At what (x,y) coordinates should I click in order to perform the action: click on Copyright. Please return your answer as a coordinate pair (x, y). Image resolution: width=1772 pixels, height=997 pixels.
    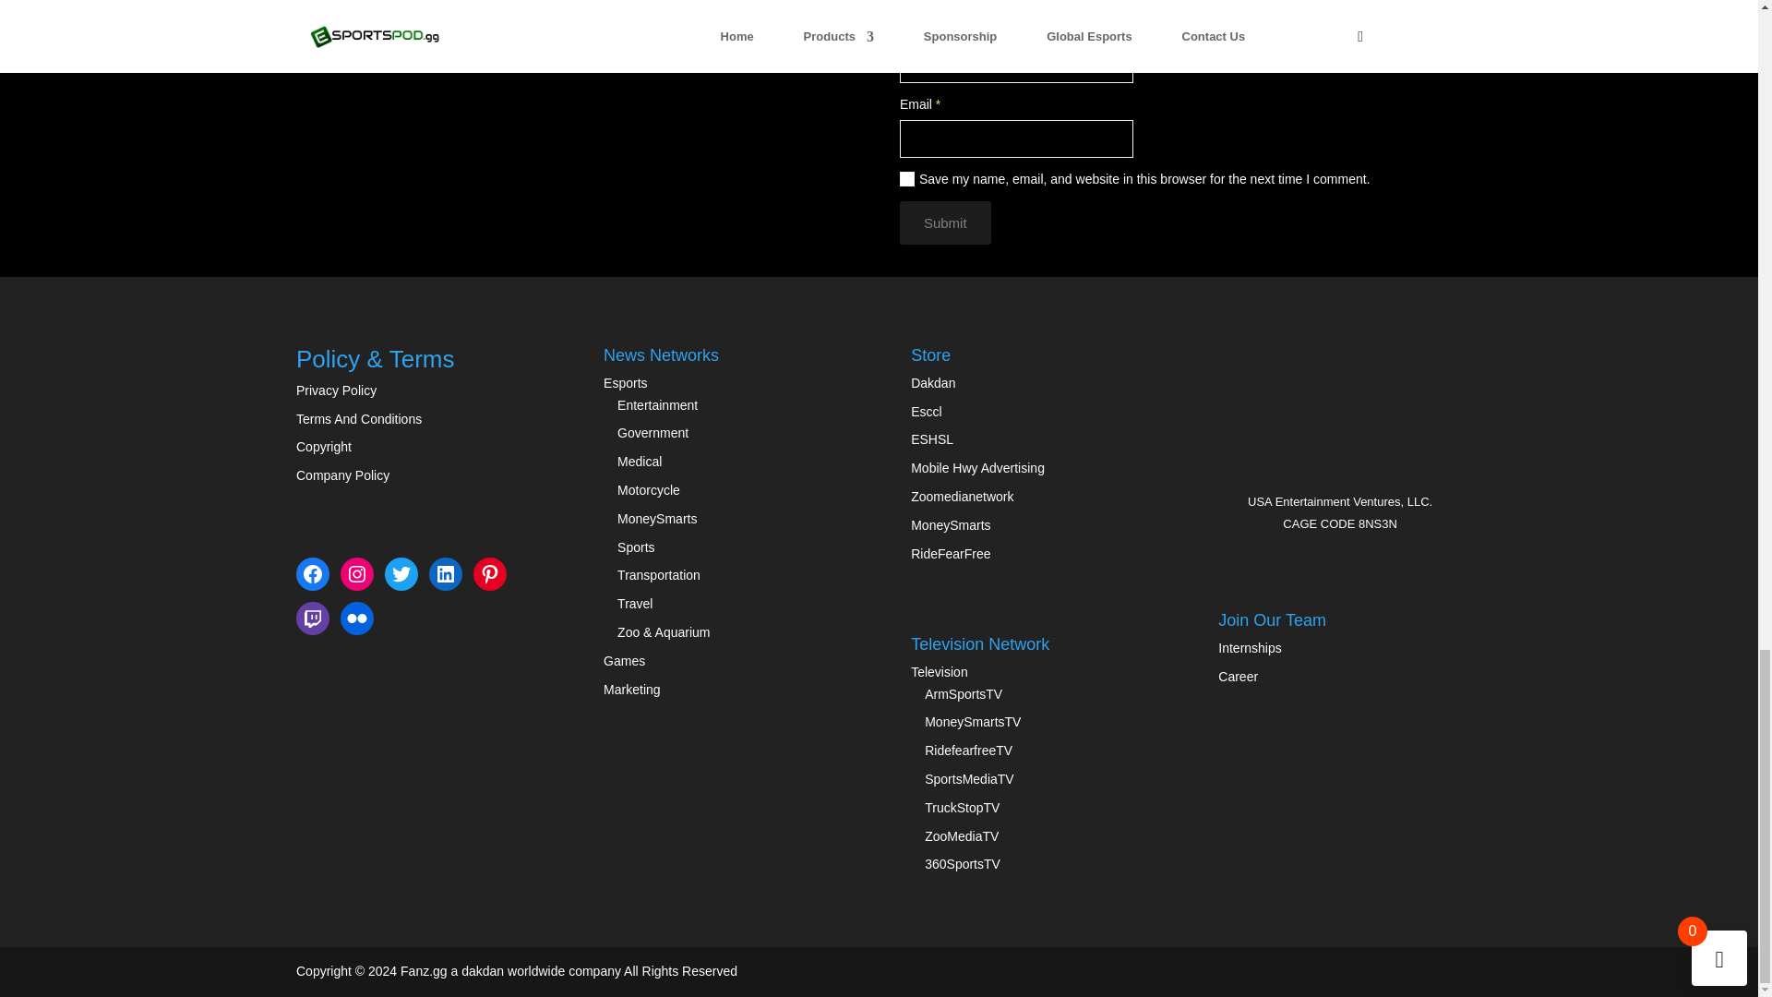
    Looking at the image, I should click on (323, 447).